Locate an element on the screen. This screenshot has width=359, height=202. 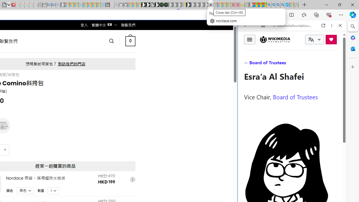
Microsoft 365 is located at coordinates (353, 37).